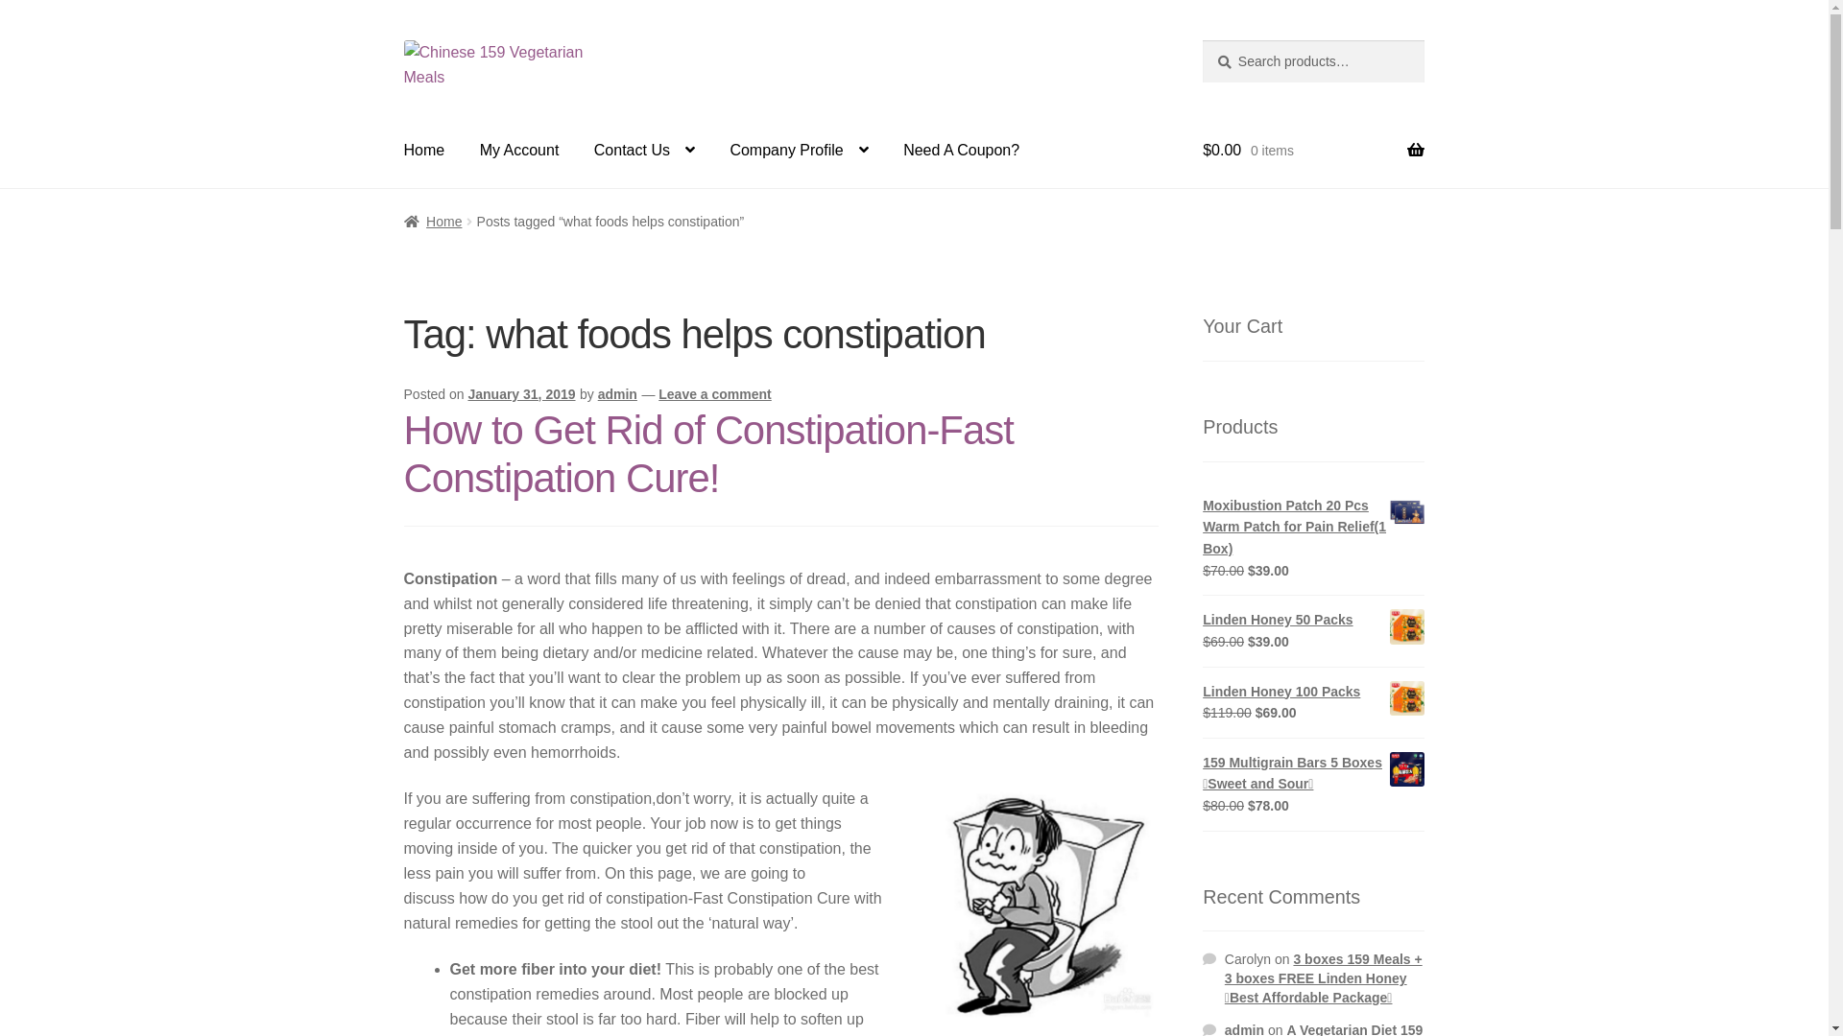 The image size is (1843, 1036). What do you see at coordinates (434, 222) in the screenshot?
I see `Home` at bounding box center [434, 222].